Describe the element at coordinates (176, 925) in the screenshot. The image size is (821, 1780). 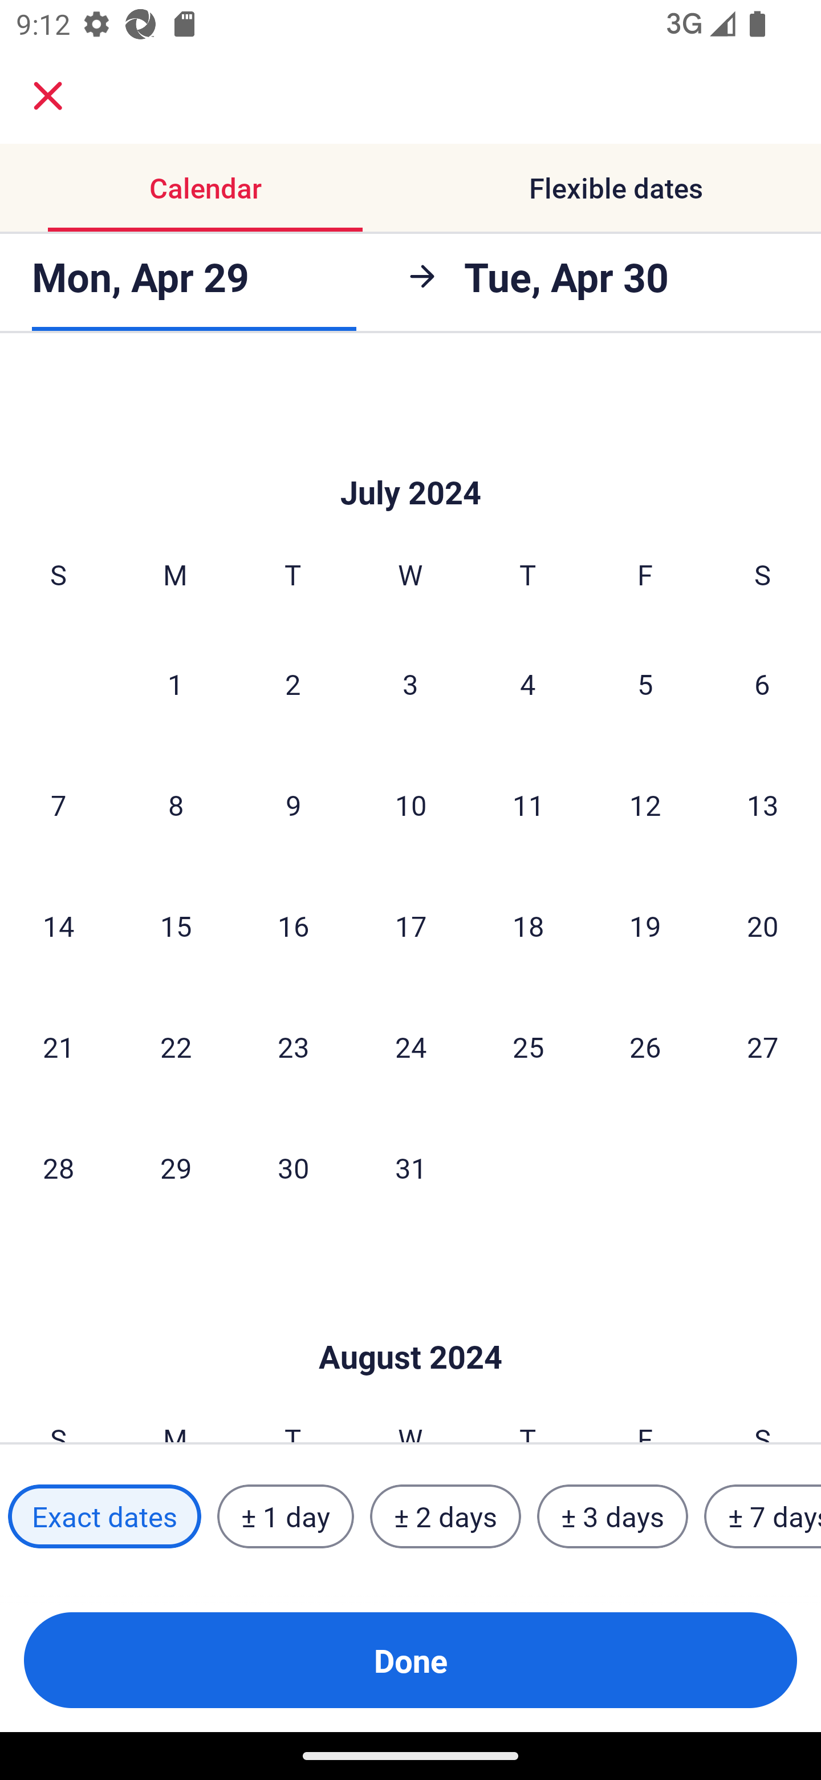
I see `15 Monday, July 15, 2024` at that location.